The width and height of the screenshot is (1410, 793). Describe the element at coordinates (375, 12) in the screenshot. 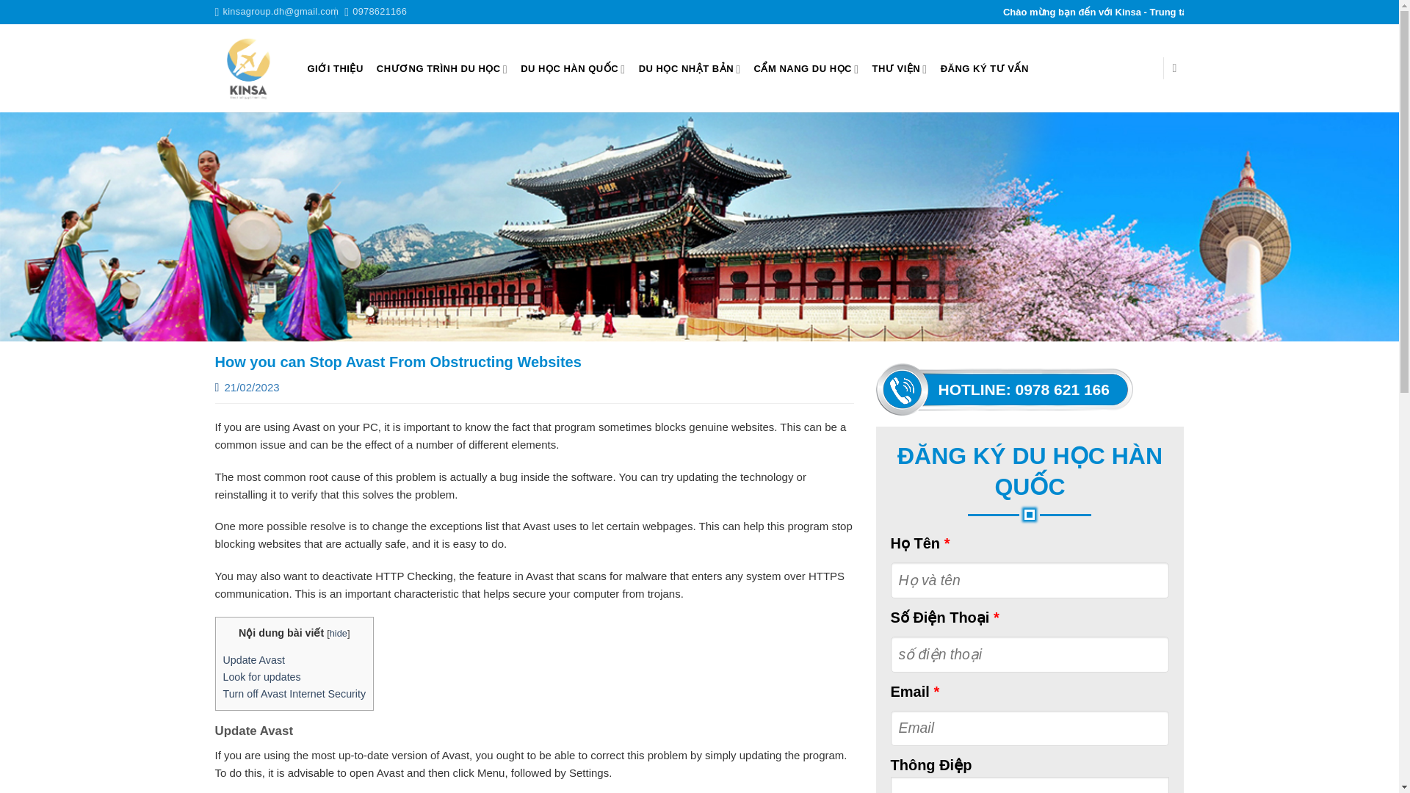

I see `0978621166` at that location.